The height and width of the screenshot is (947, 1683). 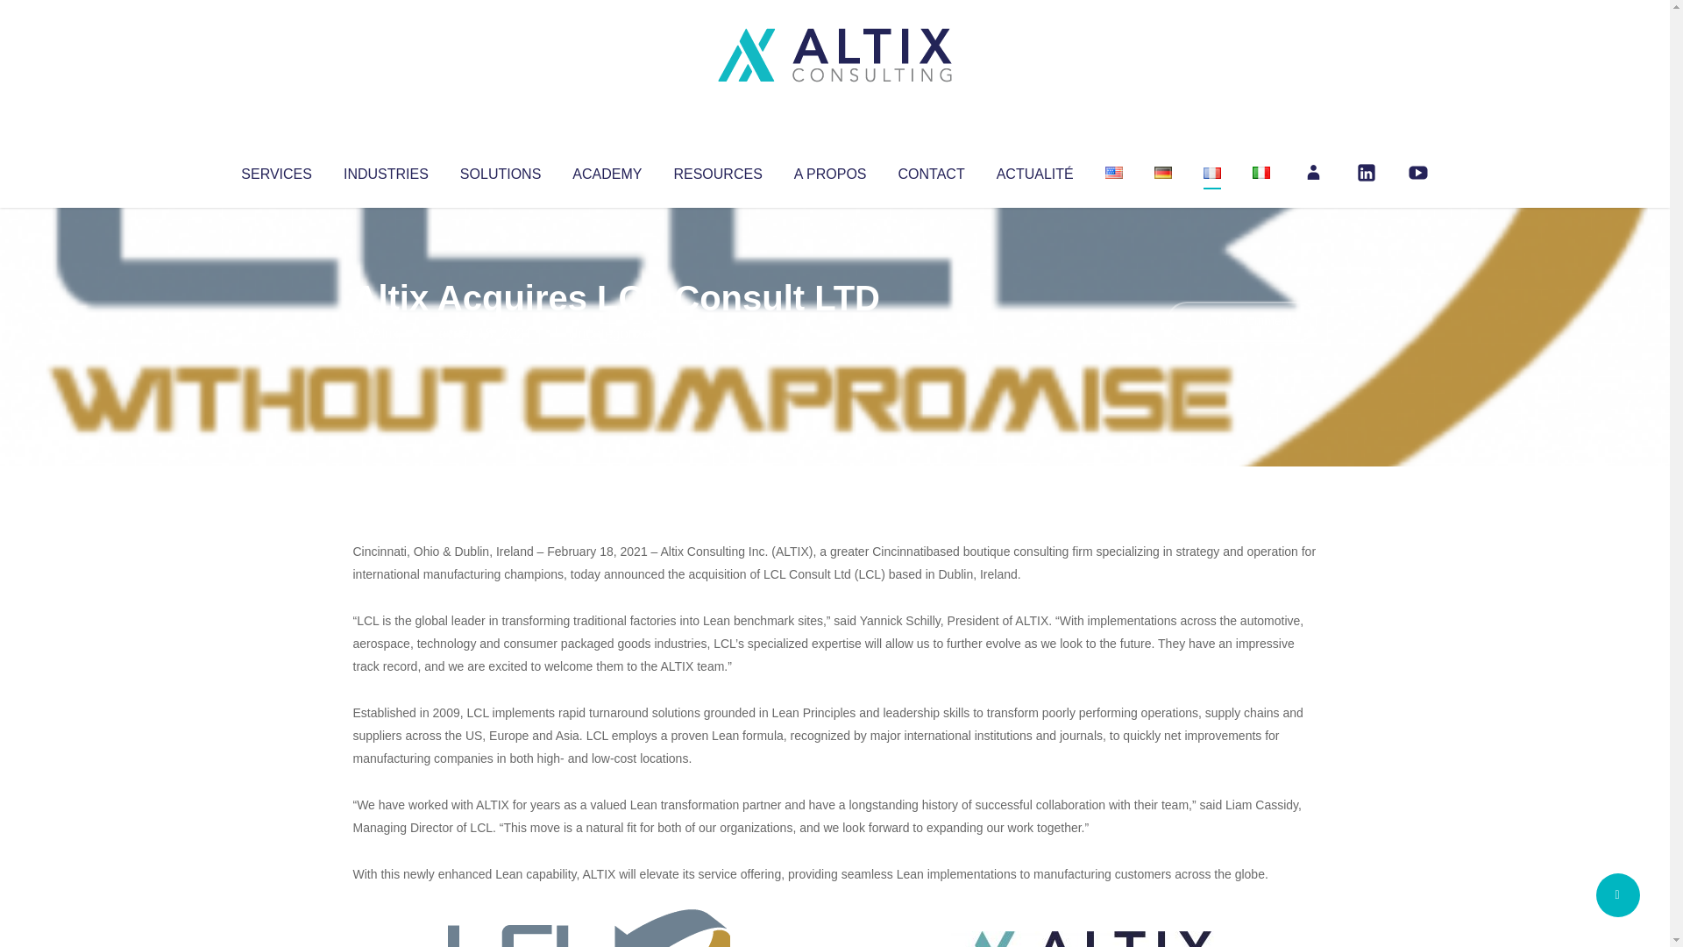 I want to click on A PROPOS, so click(x=830, y=170).